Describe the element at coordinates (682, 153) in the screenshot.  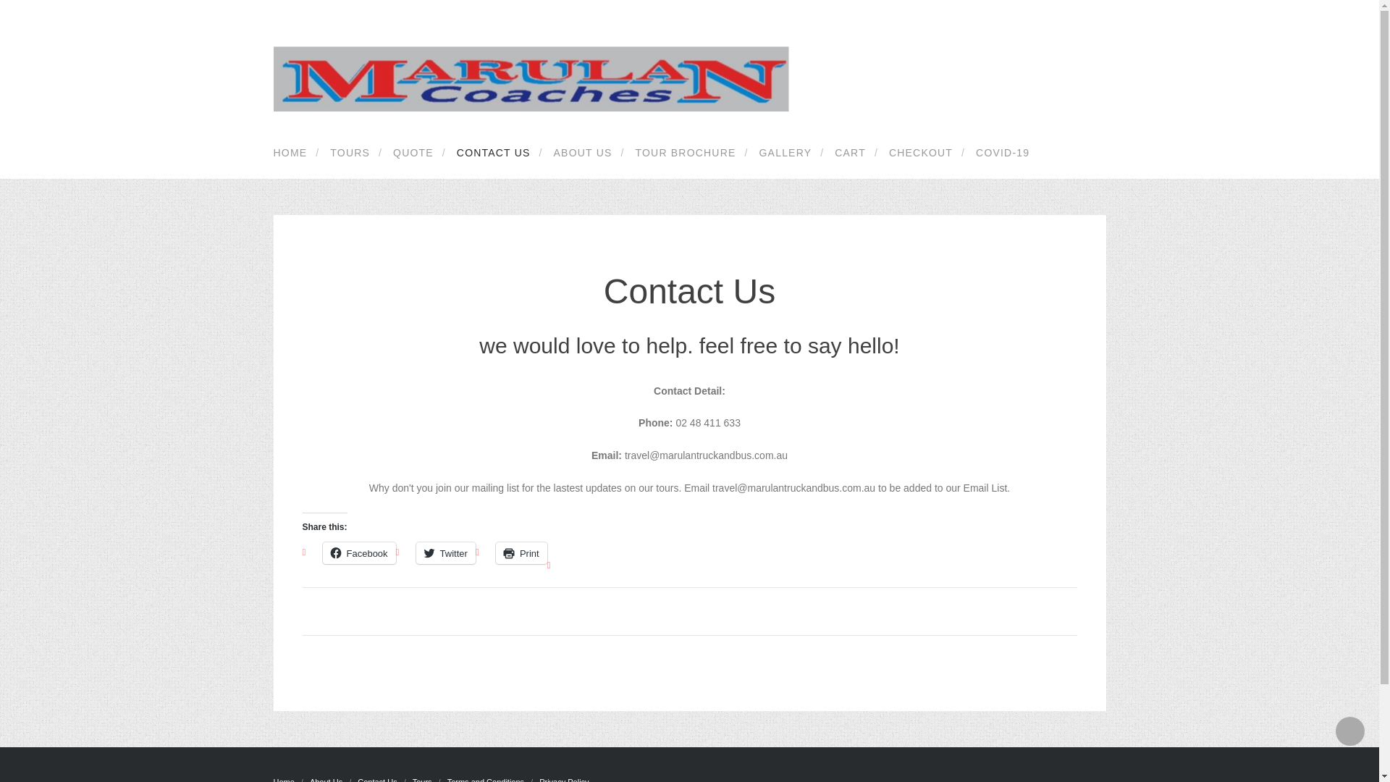
I see `TOUR BROCHURE` at that location.